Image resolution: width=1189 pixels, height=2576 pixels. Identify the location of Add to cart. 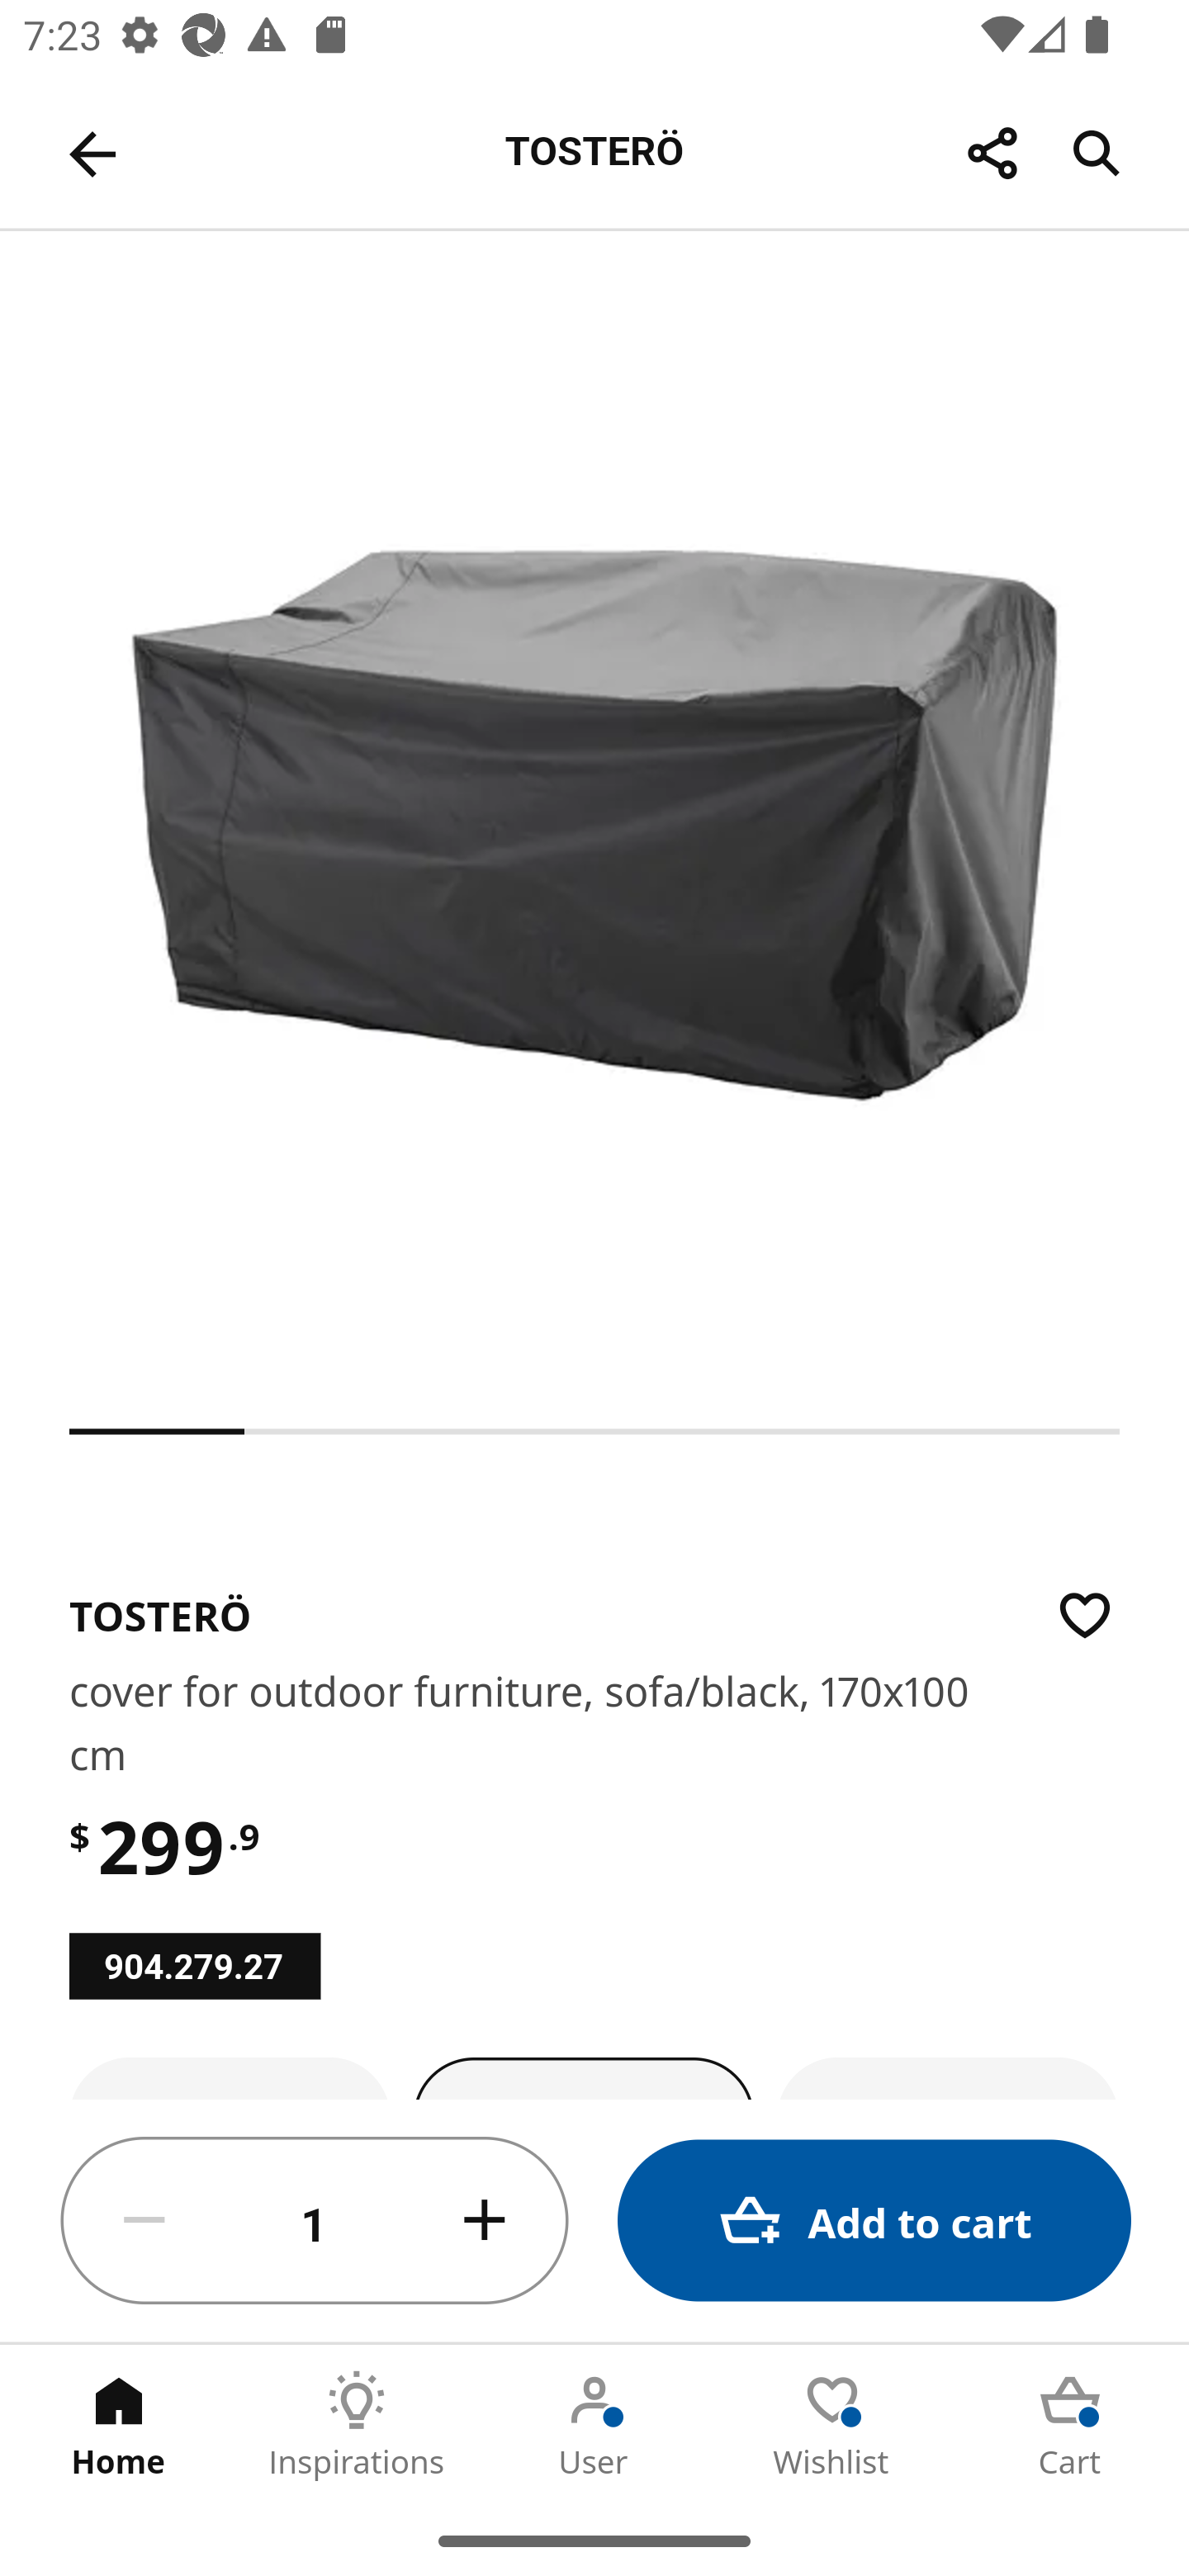
(874, 2221).